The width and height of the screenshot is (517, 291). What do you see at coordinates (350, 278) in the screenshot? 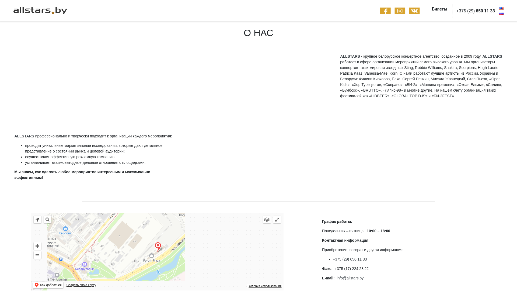
I see `info@allstars.by` at bounding box center [350, 278].